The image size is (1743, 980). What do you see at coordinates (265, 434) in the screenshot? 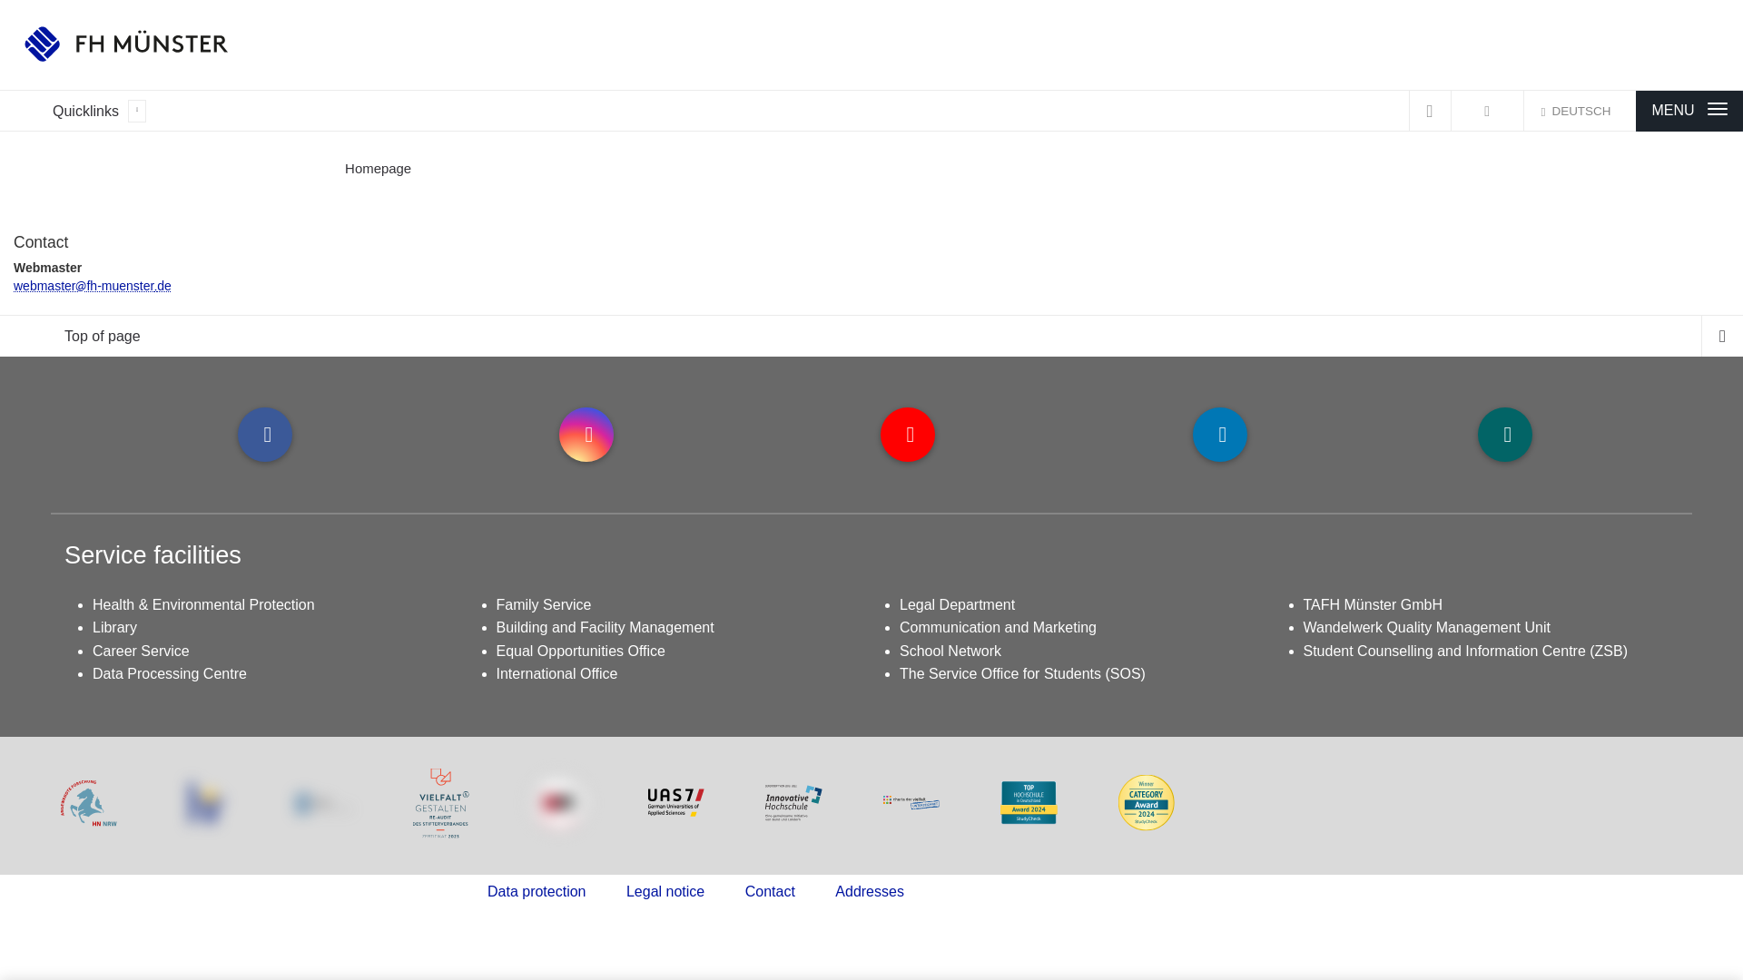
I see `Facebook` at bounding box center [265, 434].